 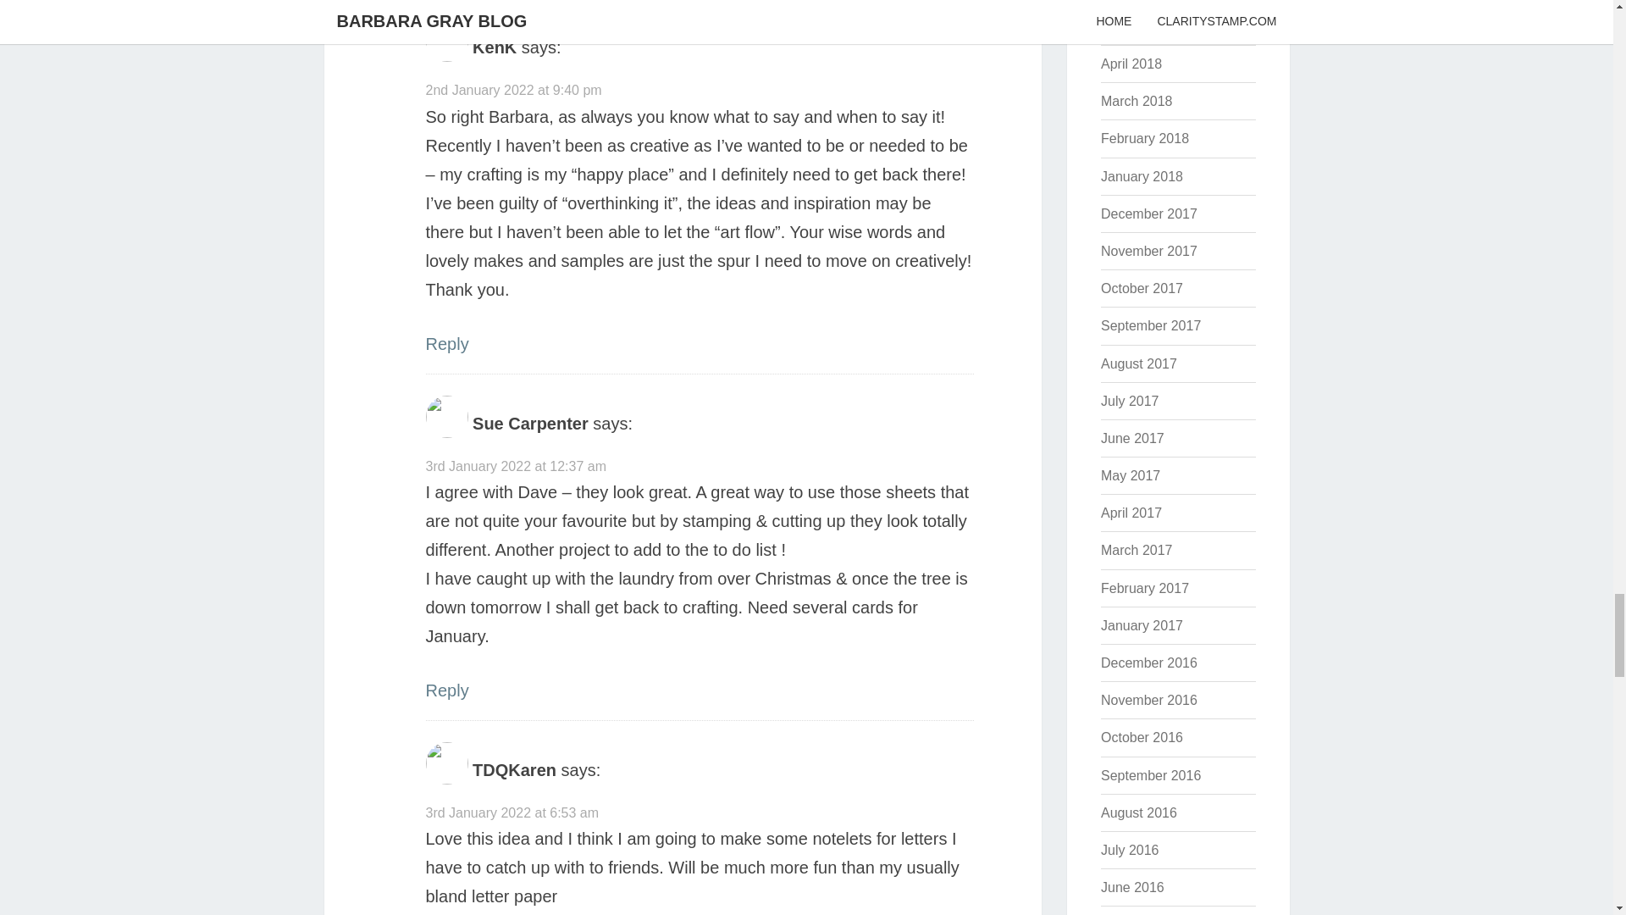 What do you see at coordinates (513, 90) in the screenshot?
I see `2nd January 2022 at 9:40 pm` at bounding box center [513, 90].